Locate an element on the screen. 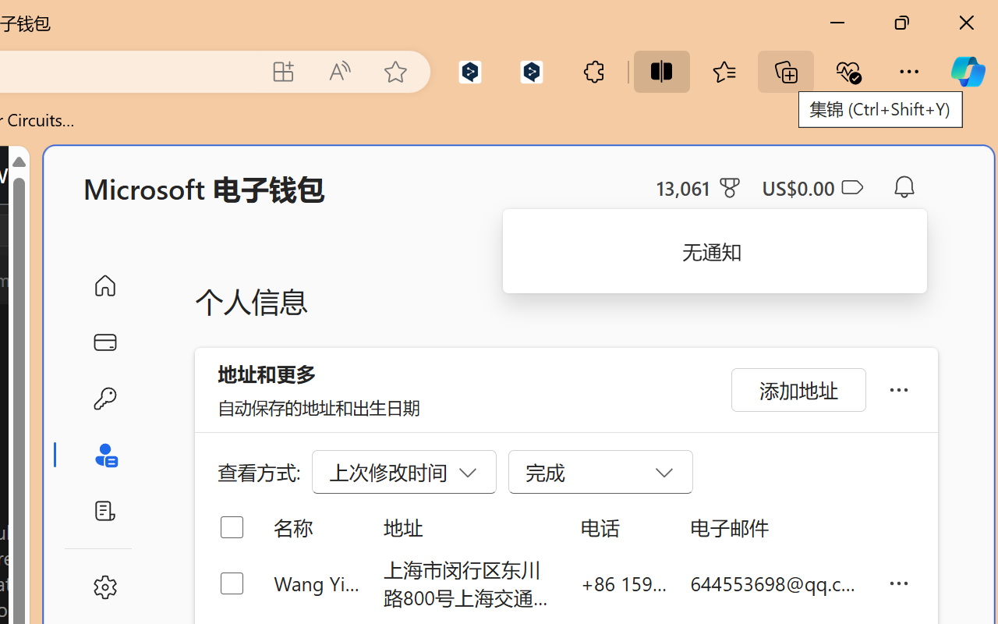 This screenshot has width=998, height=624. +86 159 0032 4640 is located at coordinates (624, 583).